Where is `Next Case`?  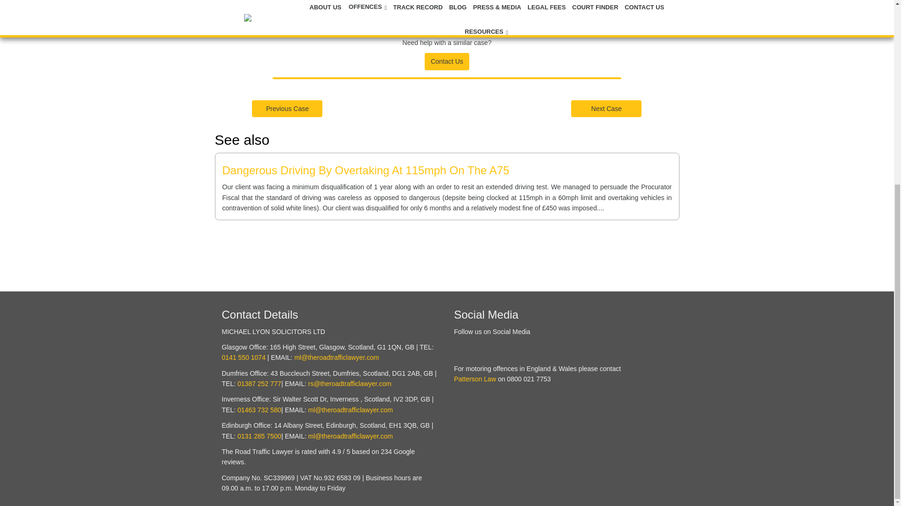 Next Case is located at coordinates (606, 108).